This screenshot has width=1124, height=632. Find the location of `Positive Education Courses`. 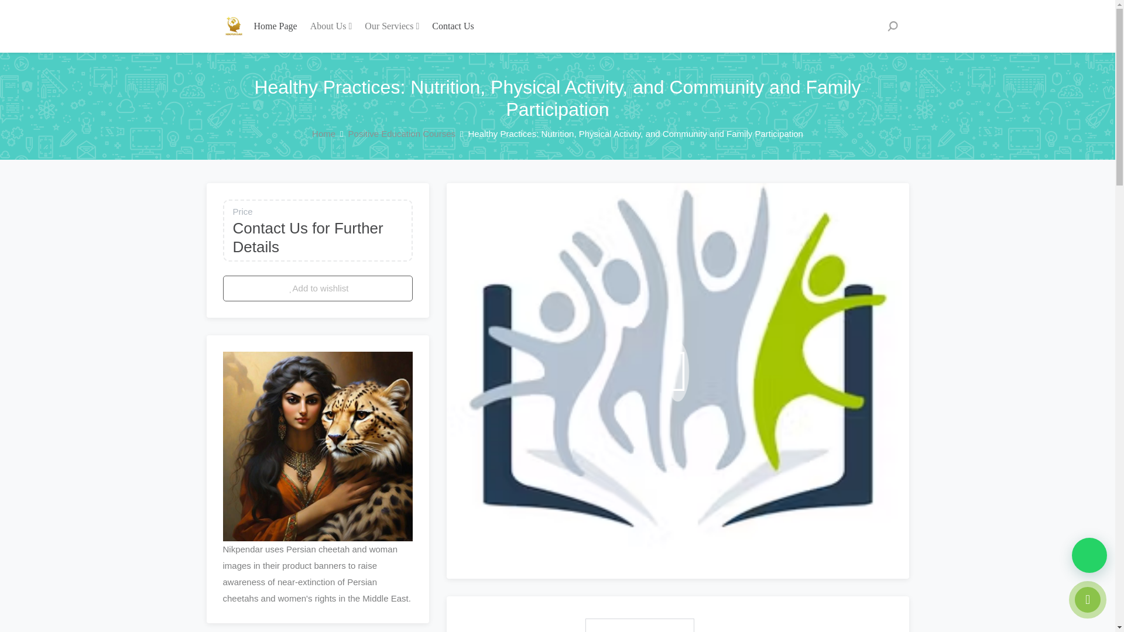

Positive Education Courses is located at coordinates (402, 133).